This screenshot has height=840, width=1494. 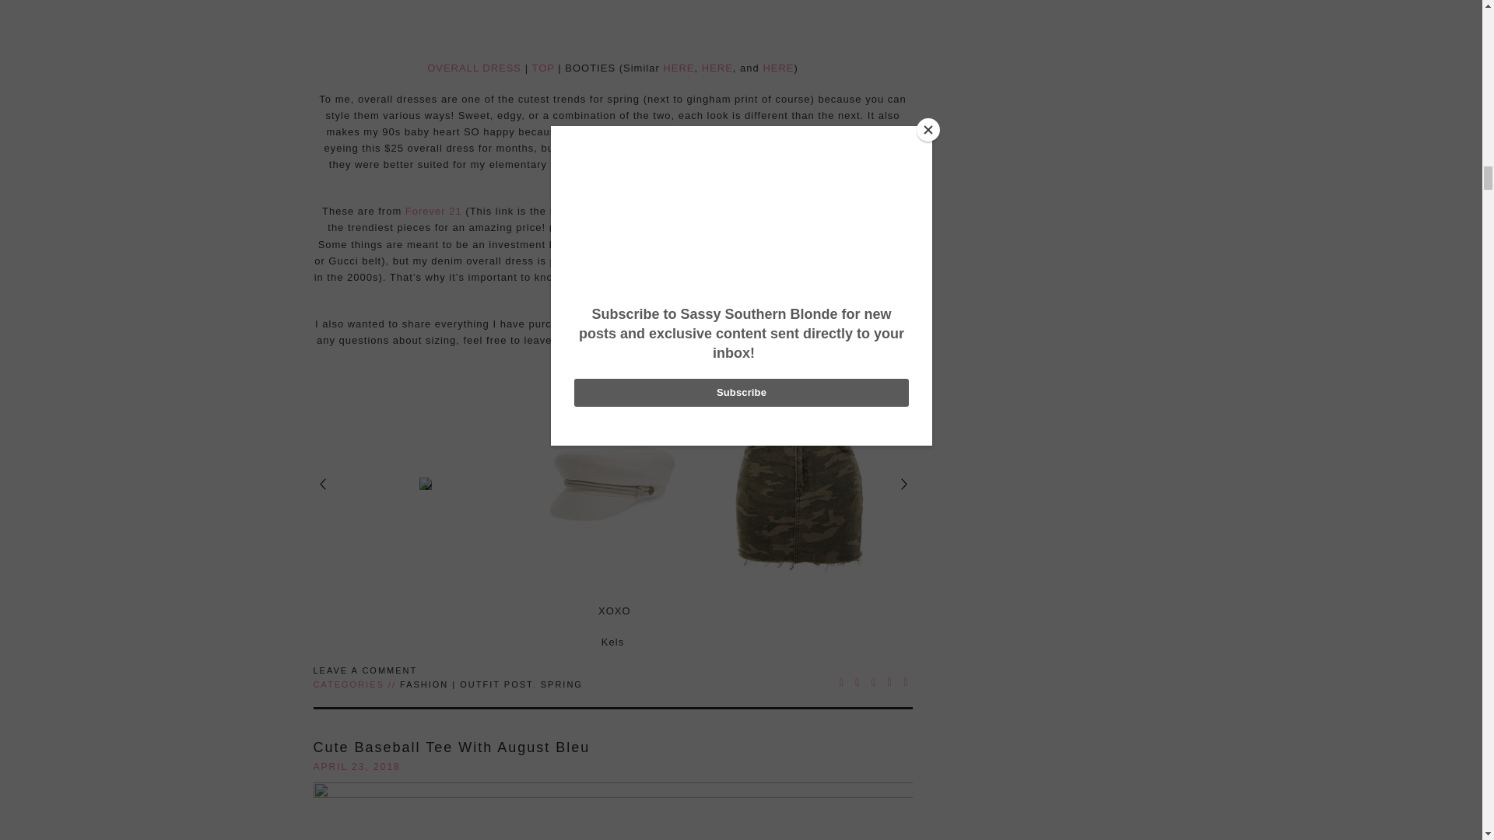 What do you see at coordinates (475, 68) in the screenshot?
I see `OVERALL DRESS` at bounding box center [475, 68].